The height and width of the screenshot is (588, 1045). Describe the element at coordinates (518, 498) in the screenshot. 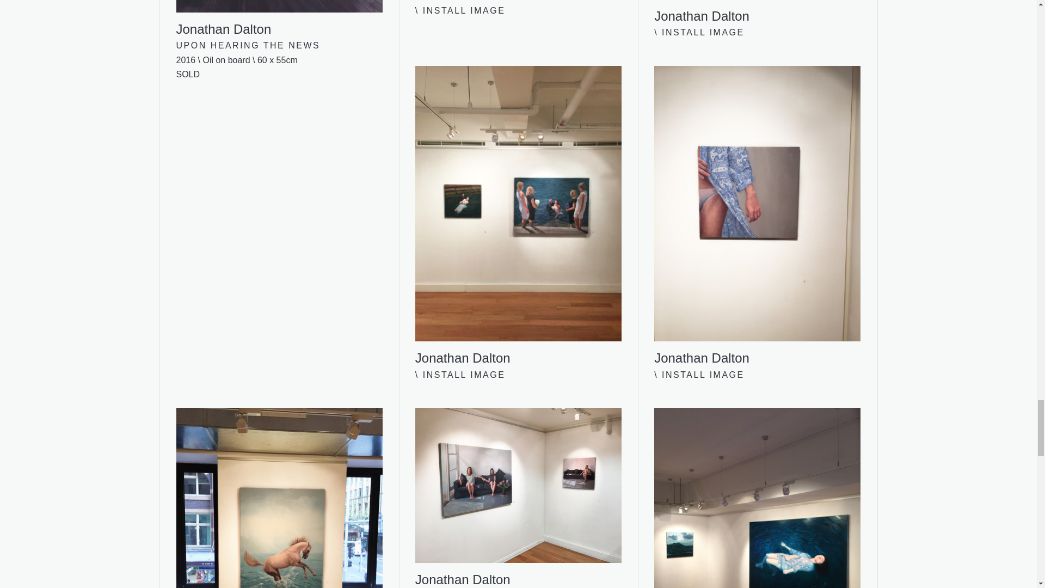

I see `Jonathan Dalton` at that location.